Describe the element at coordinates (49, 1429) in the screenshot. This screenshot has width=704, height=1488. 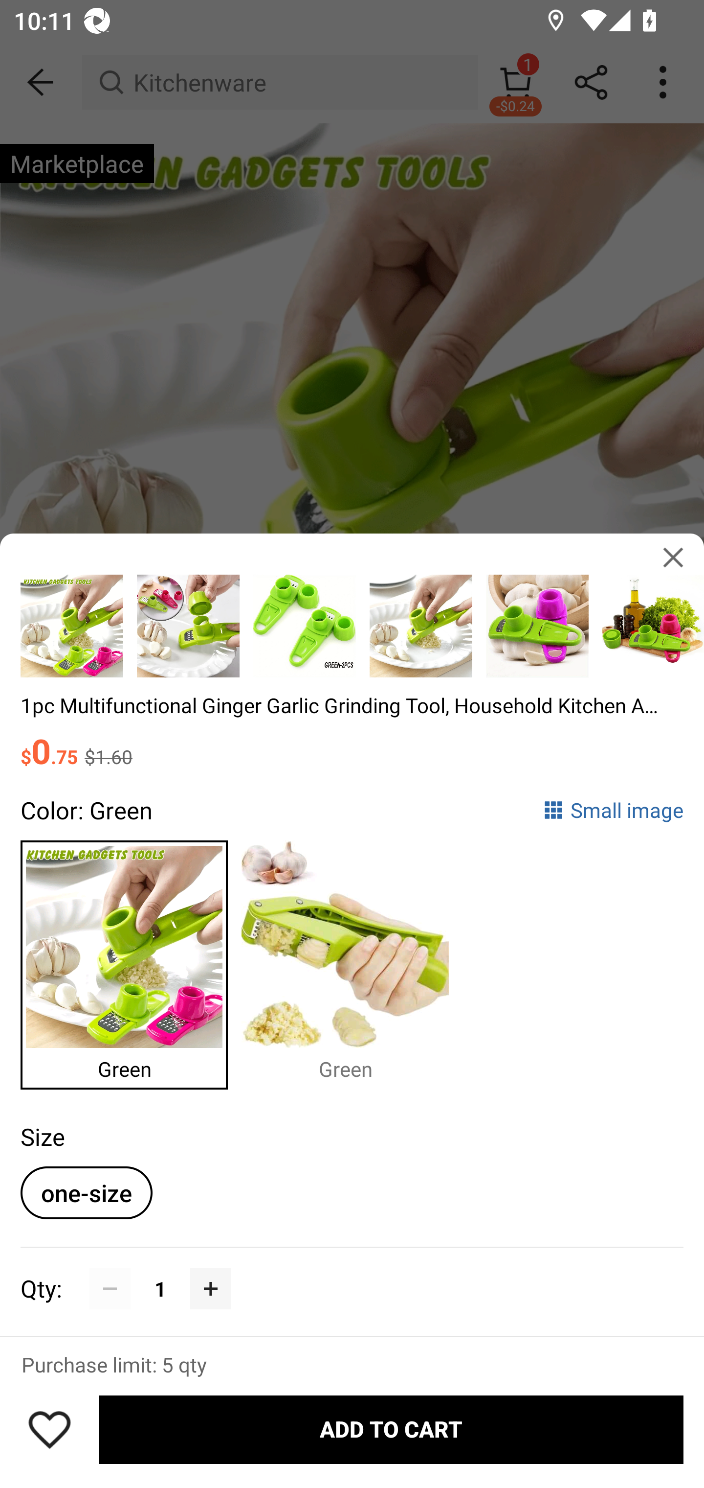
I see `Save` at that location.